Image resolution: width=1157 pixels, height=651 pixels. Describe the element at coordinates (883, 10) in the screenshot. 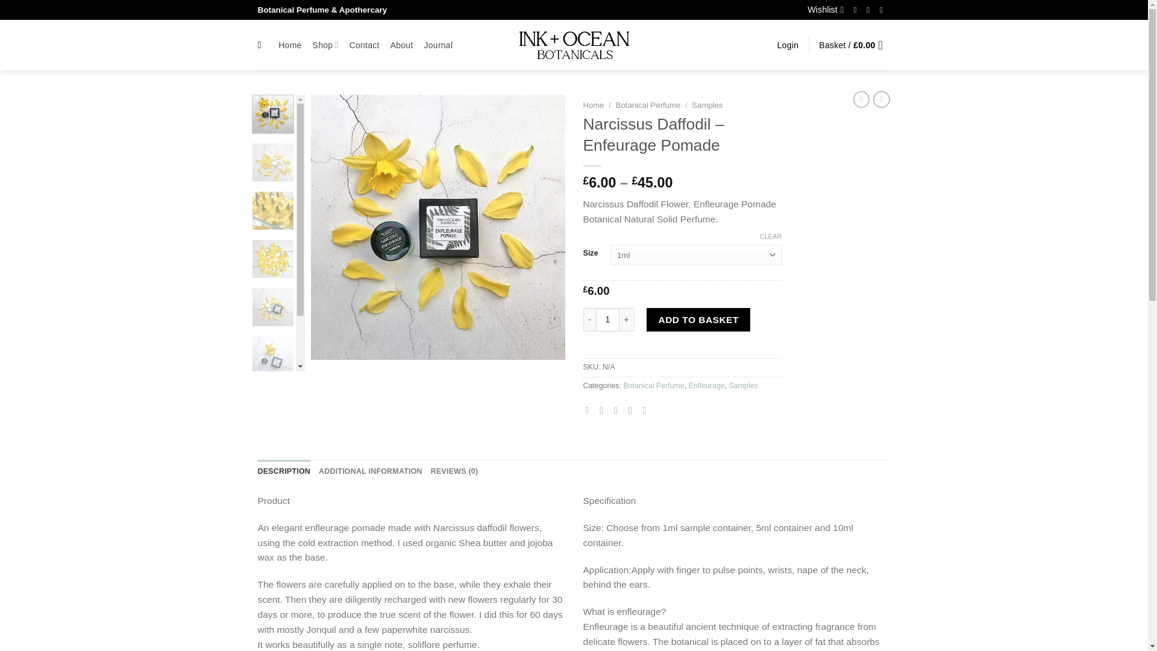

I see `Follow on Pinterest` at that location.